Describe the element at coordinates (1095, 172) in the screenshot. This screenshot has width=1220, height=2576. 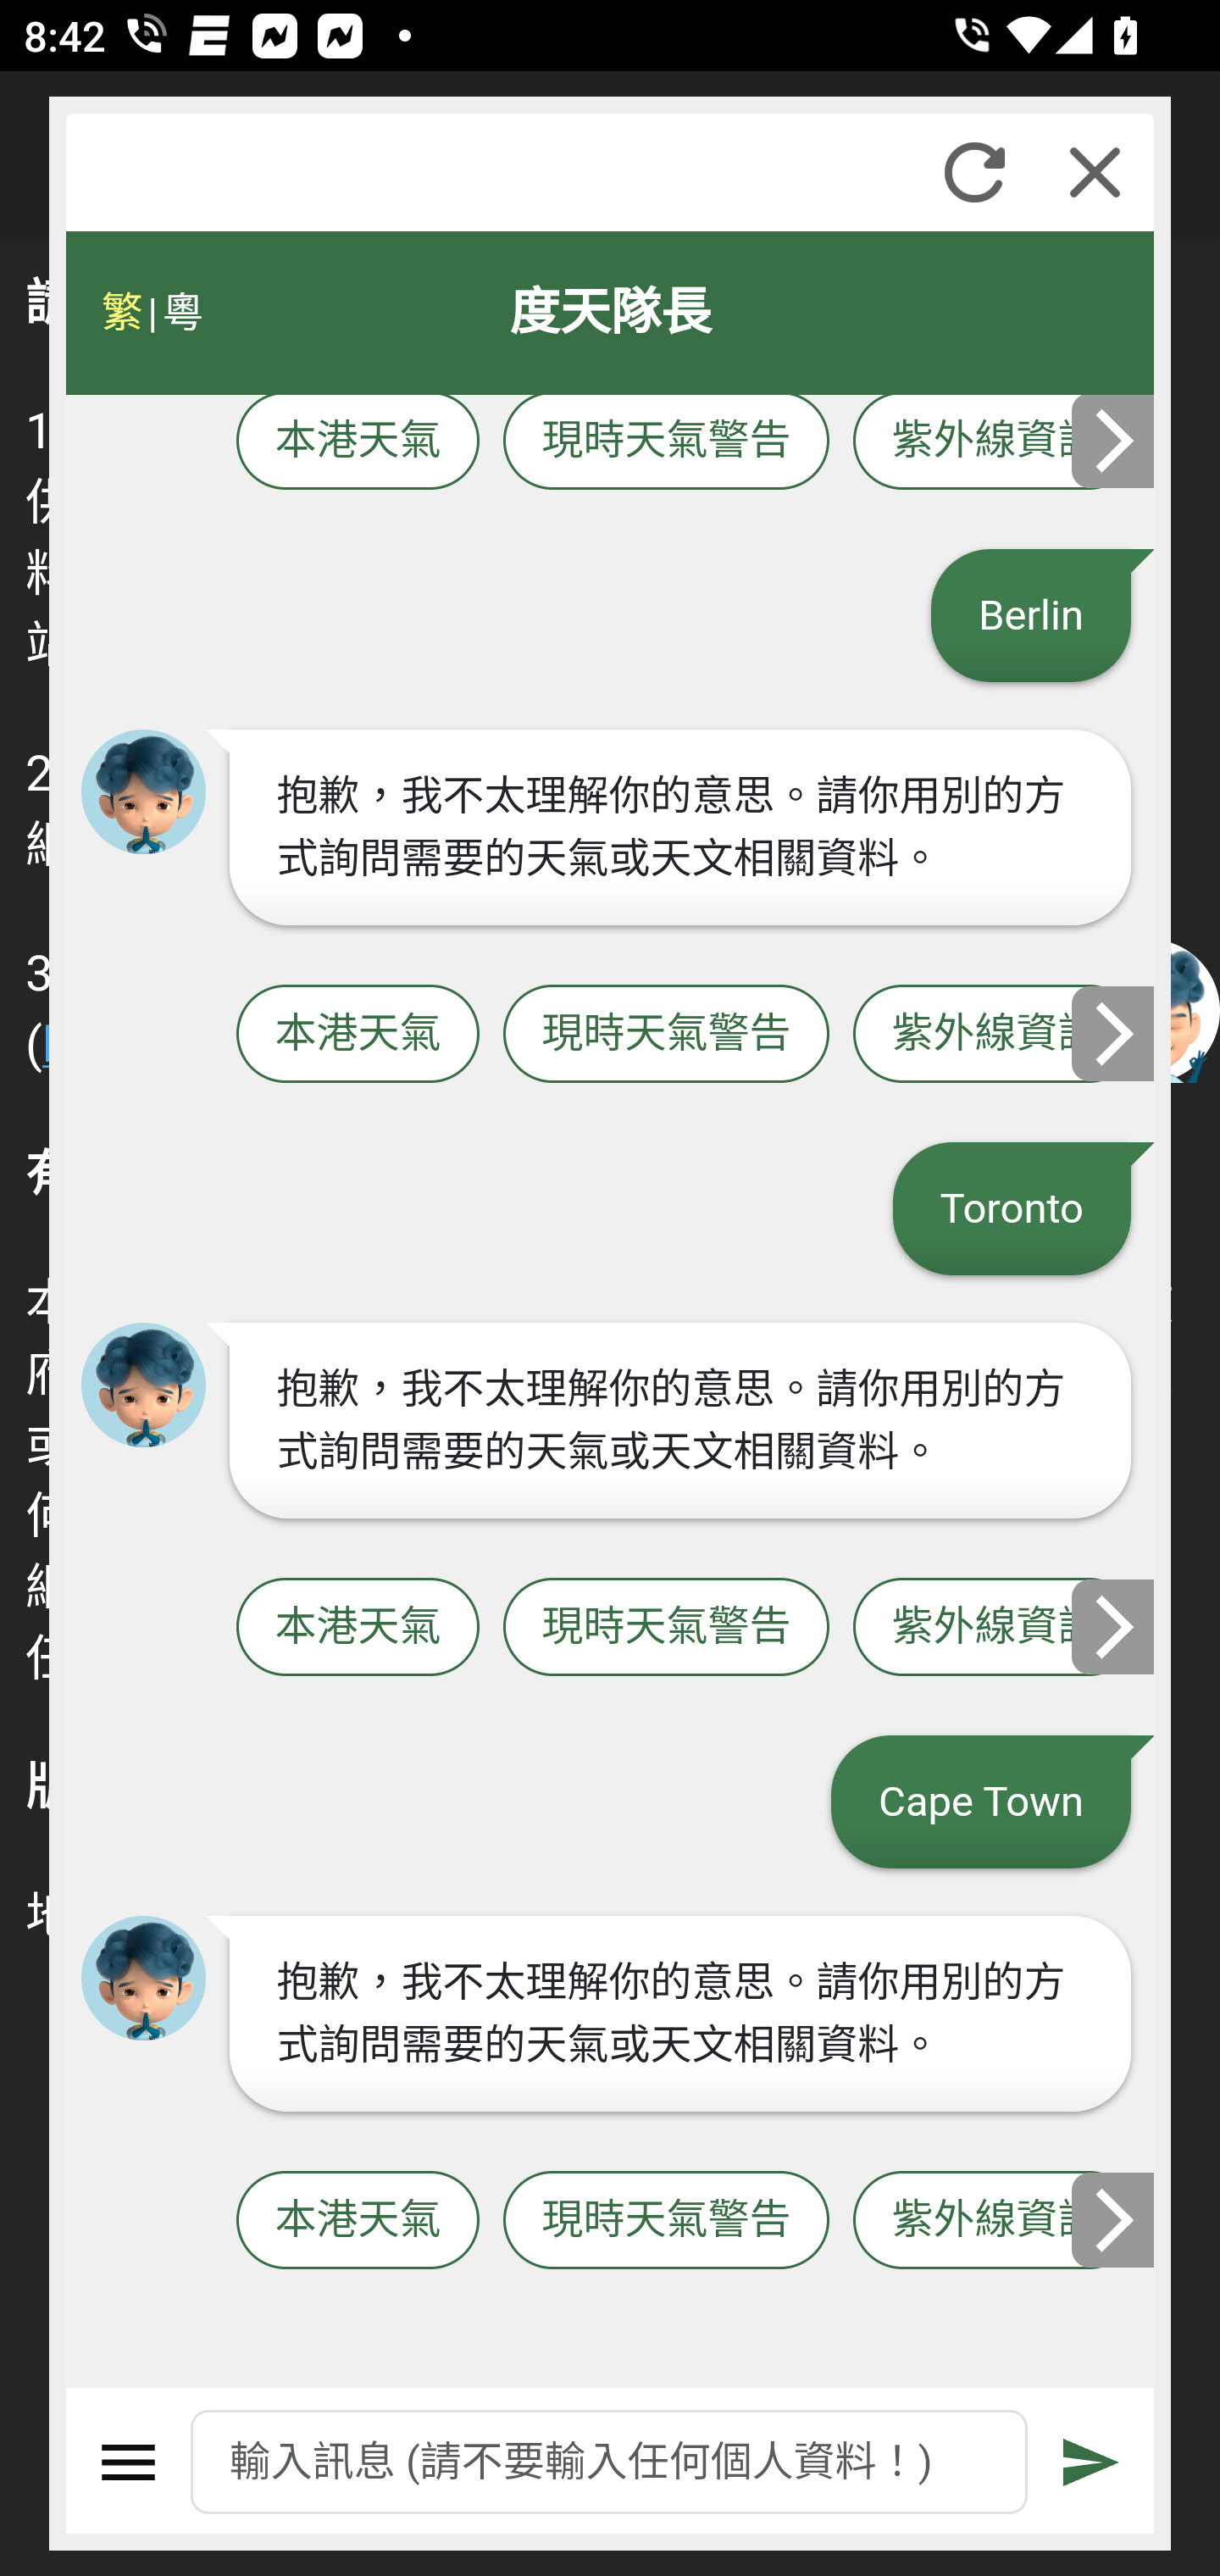
I see `關閉` at that location.